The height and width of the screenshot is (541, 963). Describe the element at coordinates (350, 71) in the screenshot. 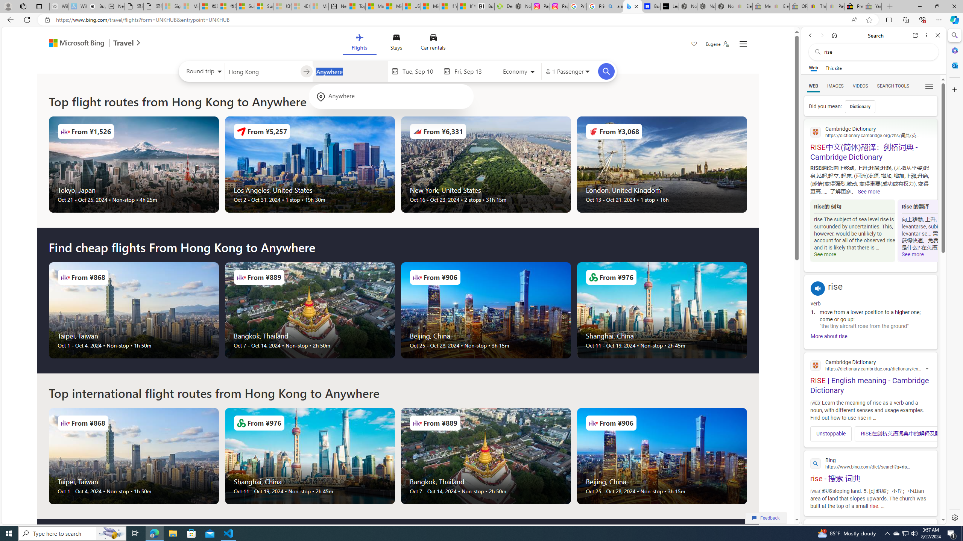

I see `Class: autosuggest-container full-height no-y-padding` at that location.